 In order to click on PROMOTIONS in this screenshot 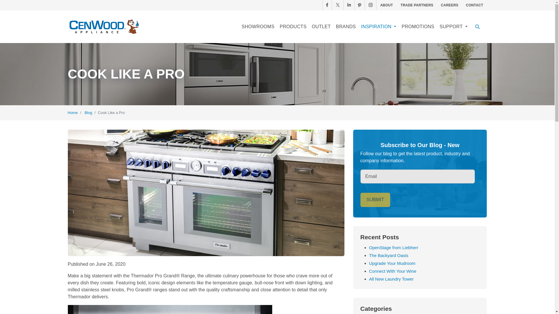, I will do `click(418, 27)`.